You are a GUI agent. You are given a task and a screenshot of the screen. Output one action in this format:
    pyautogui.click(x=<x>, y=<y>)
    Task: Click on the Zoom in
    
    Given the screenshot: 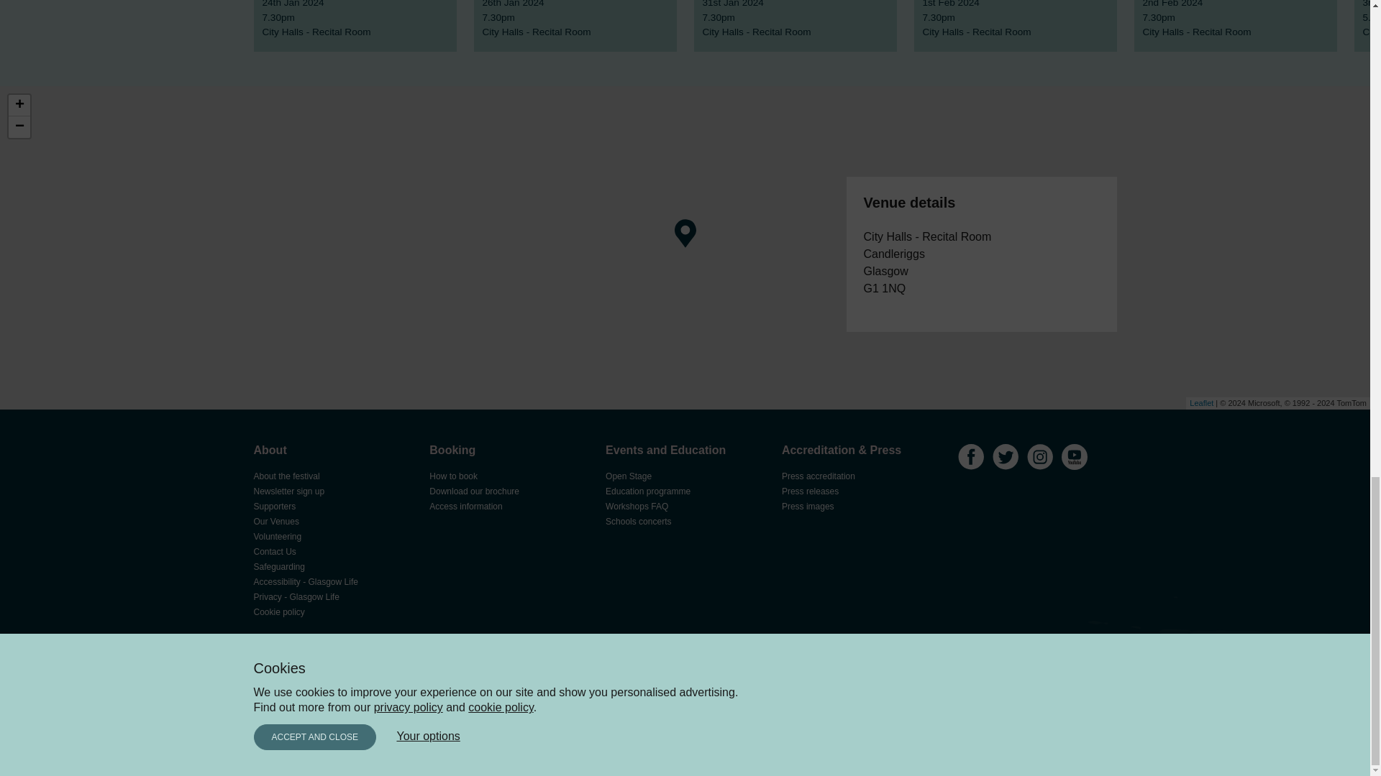 What is the action you would take?
    pyautogui.click(x=19, y=105)
    